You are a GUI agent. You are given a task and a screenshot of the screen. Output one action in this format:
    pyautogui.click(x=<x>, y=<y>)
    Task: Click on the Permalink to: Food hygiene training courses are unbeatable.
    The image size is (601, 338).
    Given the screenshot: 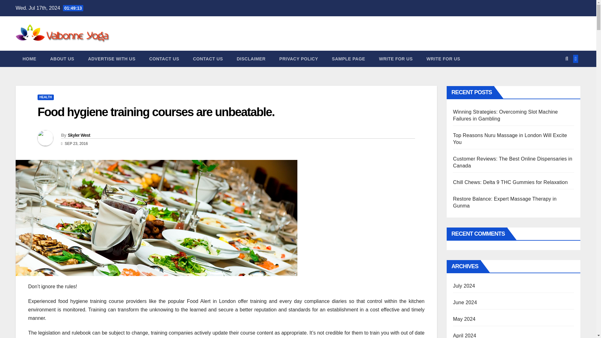 What is the action you would take?
    pyautogui.click(x=156, y=112)
    